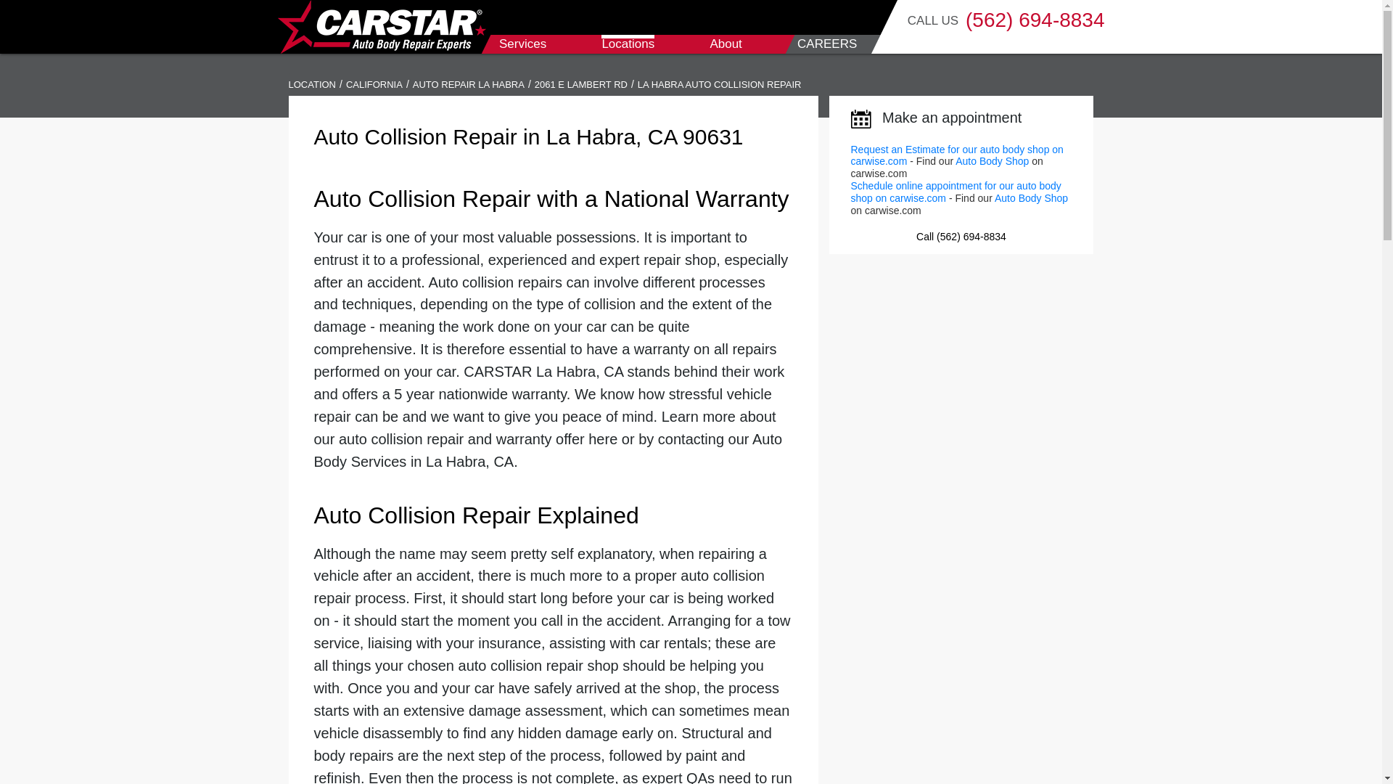 This screenshot has width=1393, height=784. I want to click on Request an Estimate for our auto body shop on carwise.com, so click(956, 155).